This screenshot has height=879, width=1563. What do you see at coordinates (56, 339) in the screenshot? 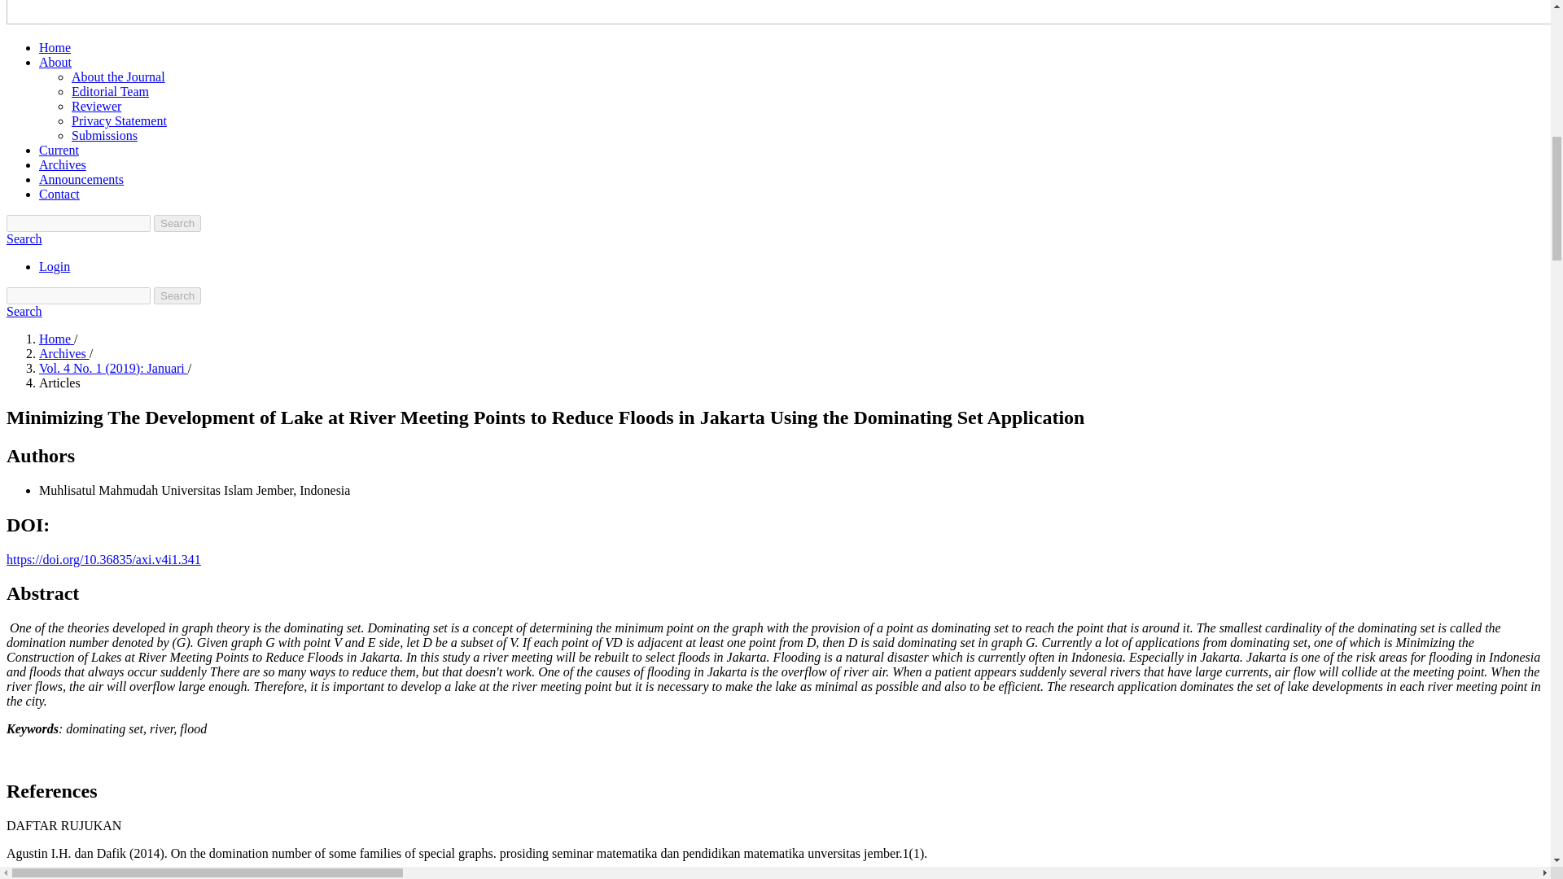
I see `Home` at bounding box center [56, 339].